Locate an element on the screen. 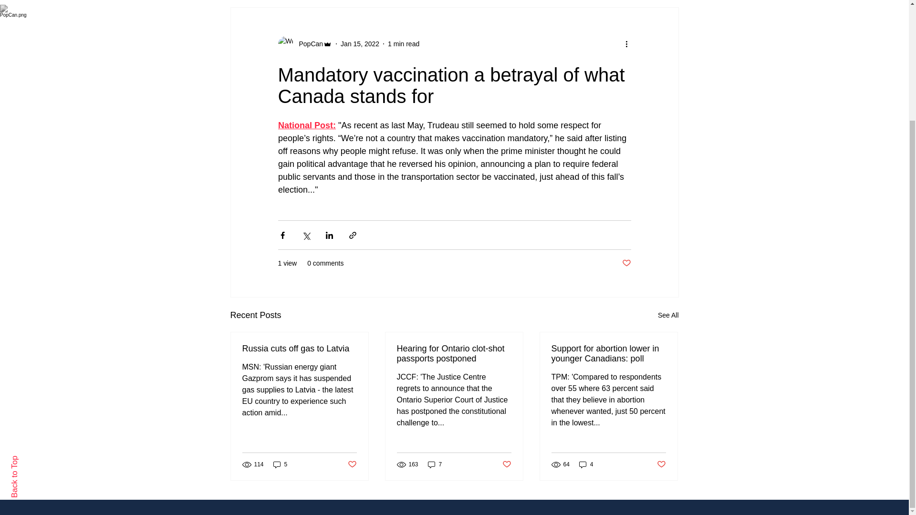 The height and width of the screenshot is (515, 916). Post not marked as liked is located at coordinates (661, 464).